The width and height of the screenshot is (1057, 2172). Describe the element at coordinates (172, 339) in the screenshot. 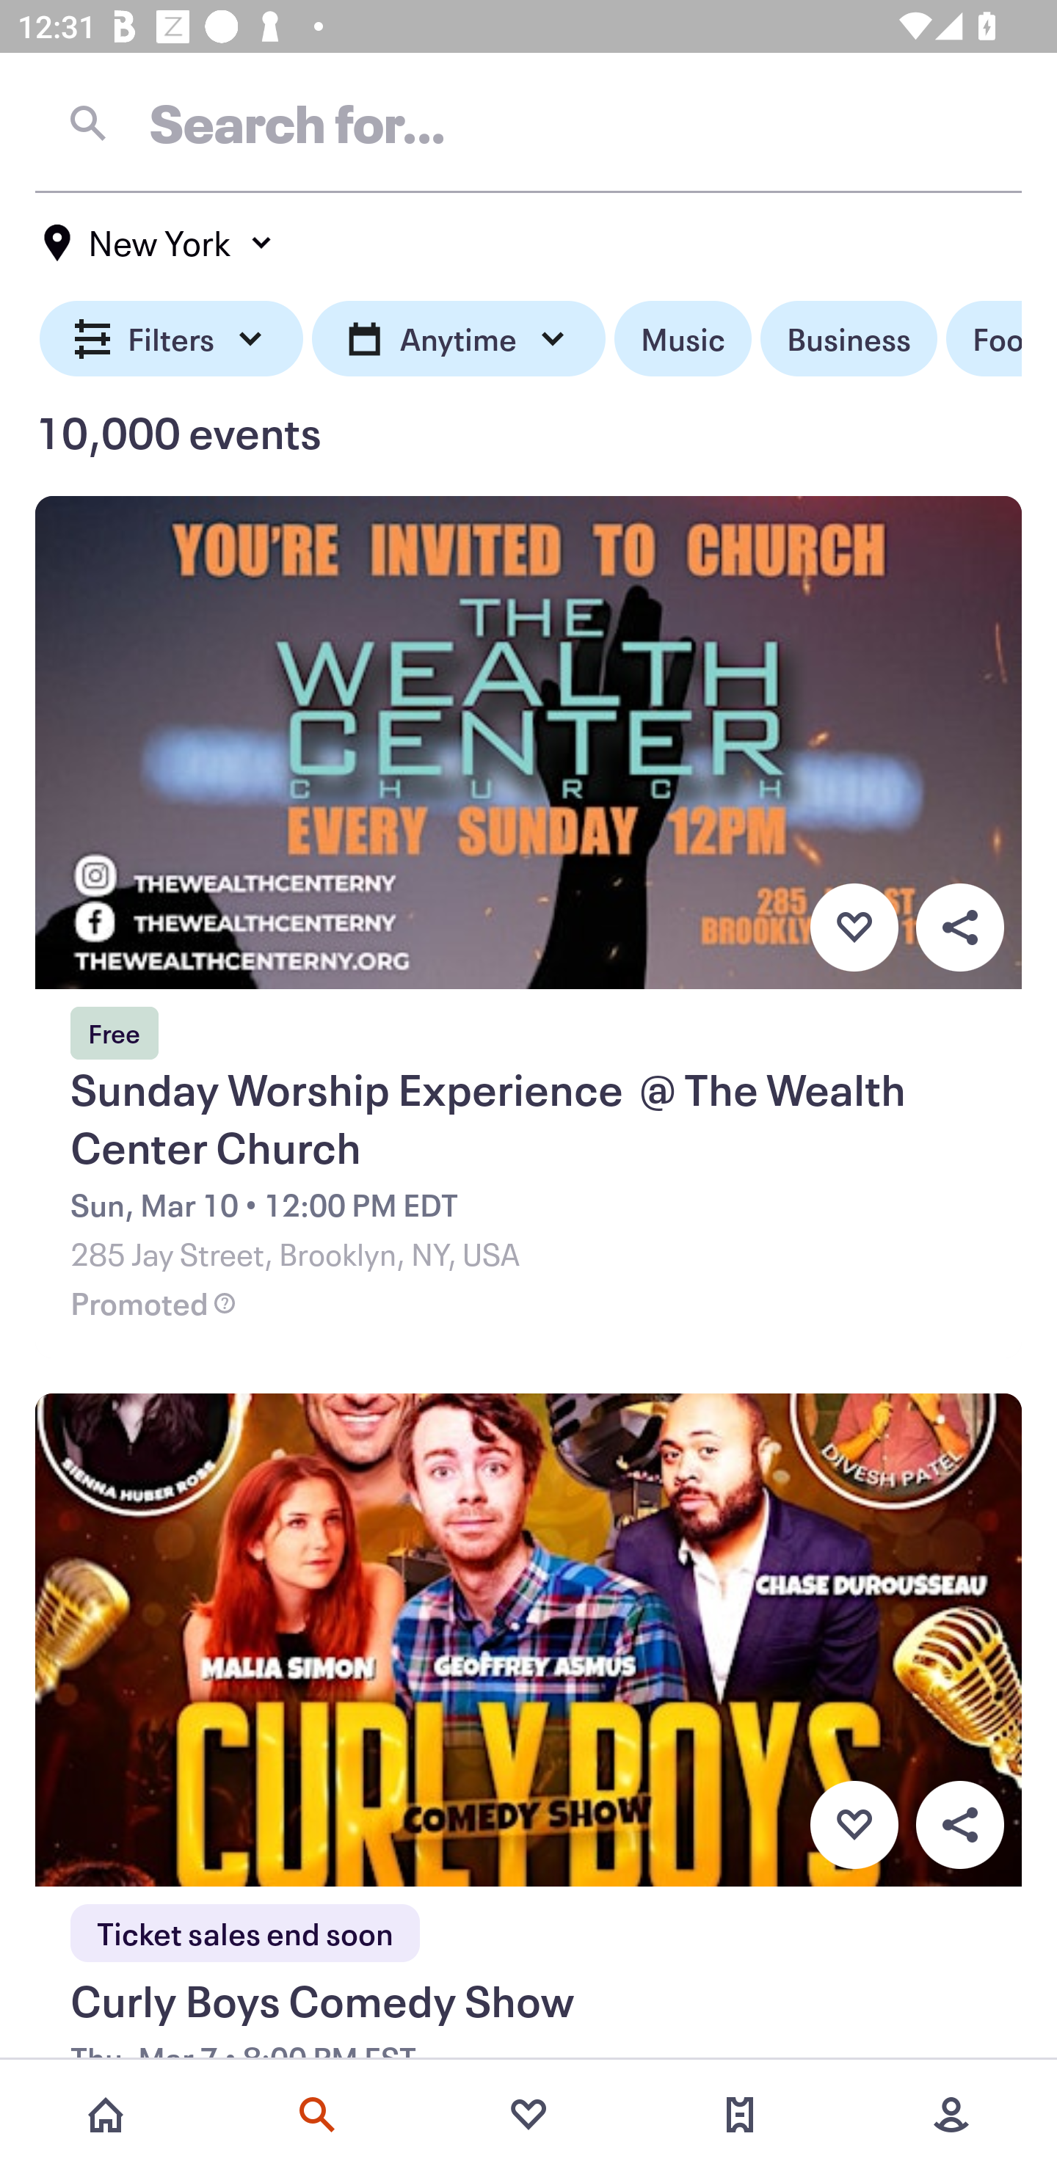

I see `Filters` at that location.